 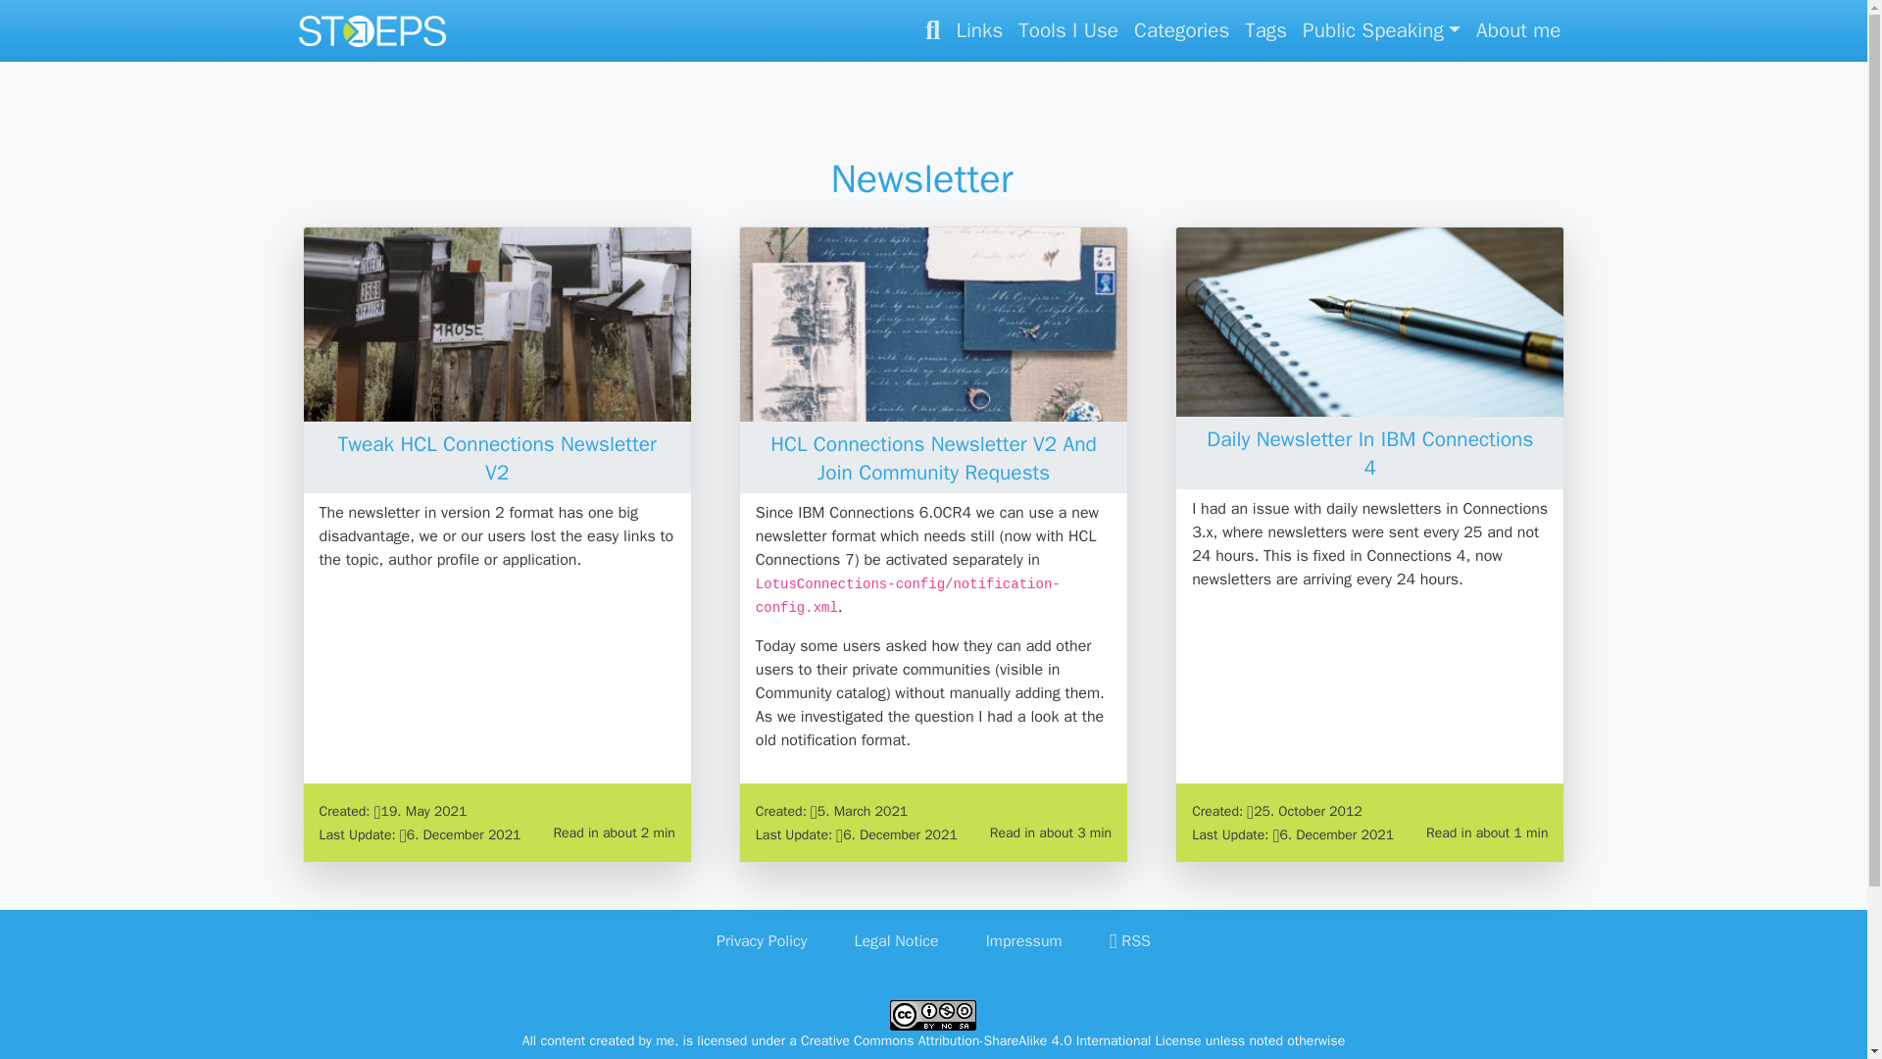 I want to click on Categories, so click(x=1180, y=30).